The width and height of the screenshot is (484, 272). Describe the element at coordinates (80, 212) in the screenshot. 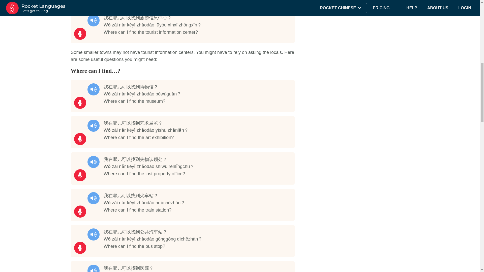

I see `Record` at that location.